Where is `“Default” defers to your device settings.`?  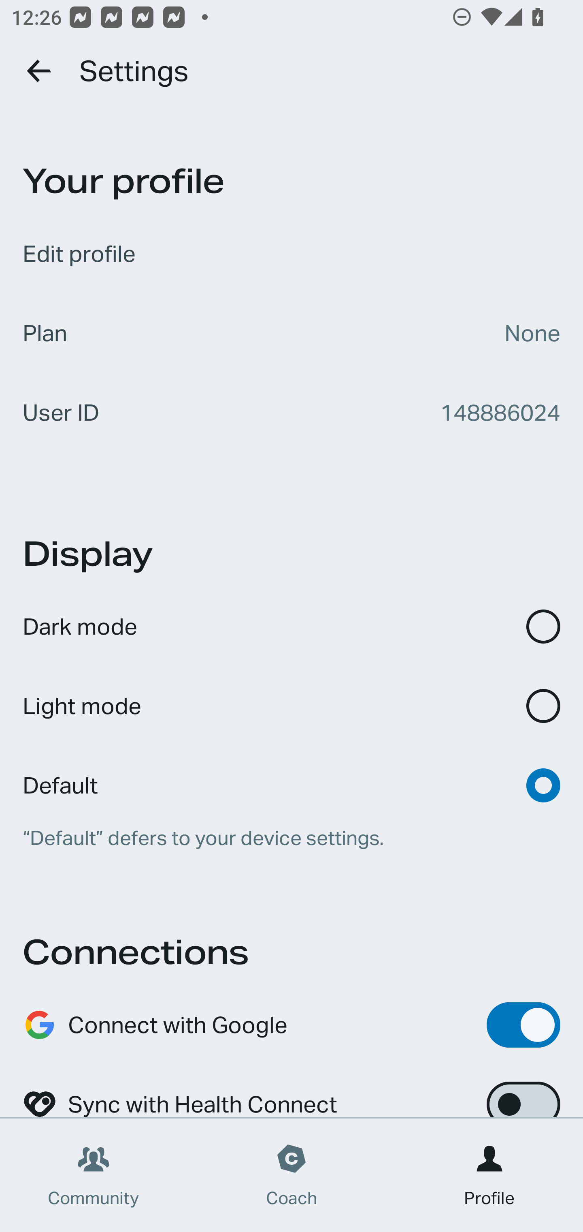 “Default” defers to your device settings. is located at coordinates (291, 838).